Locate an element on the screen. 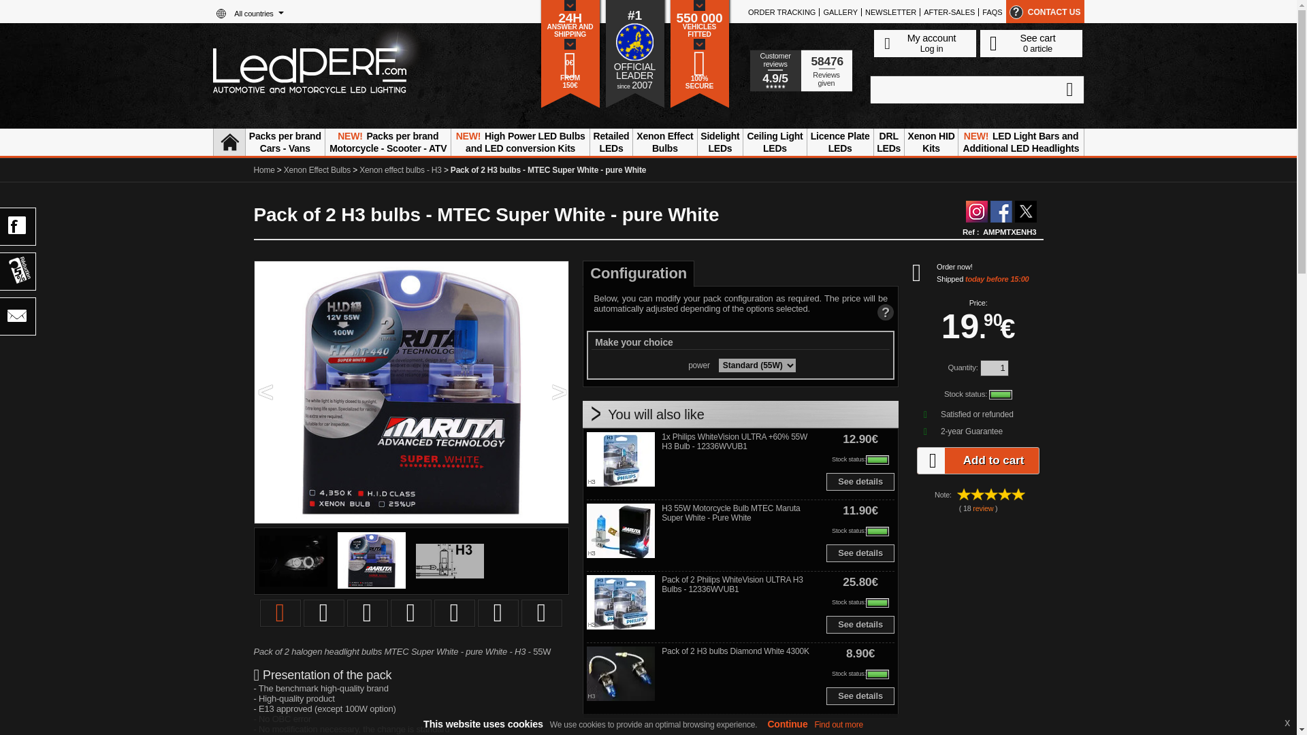 Image resolution: width=1307 pixels, height=735 pixels. Search for a product is located at coordinates (976, 90).